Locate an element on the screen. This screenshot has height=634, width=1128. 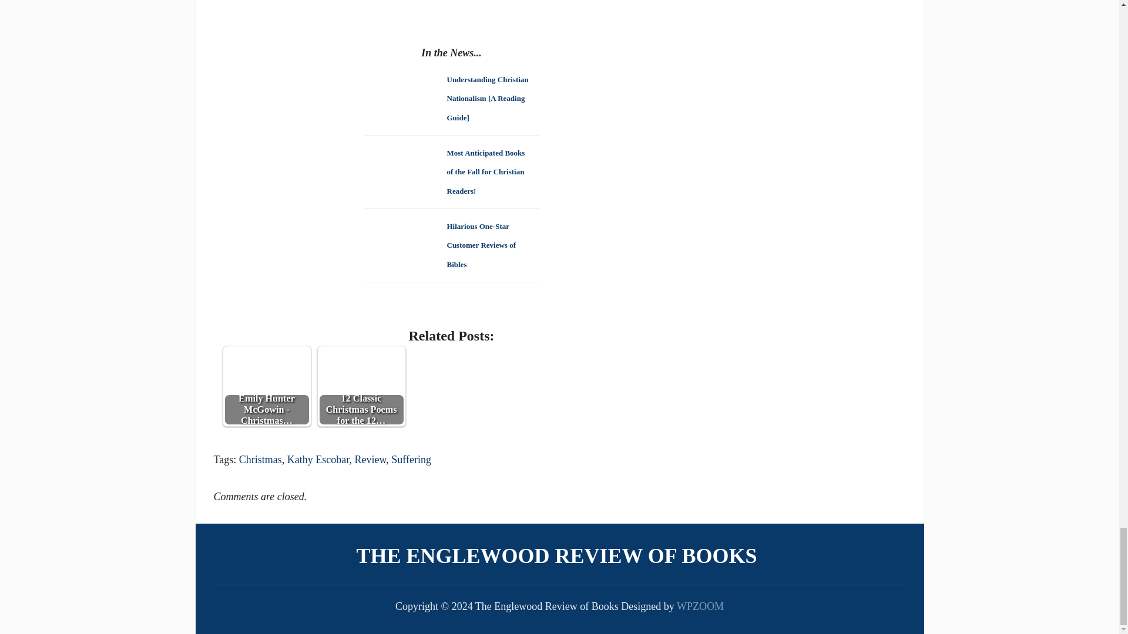
Review is located at coordinates (371, 459).